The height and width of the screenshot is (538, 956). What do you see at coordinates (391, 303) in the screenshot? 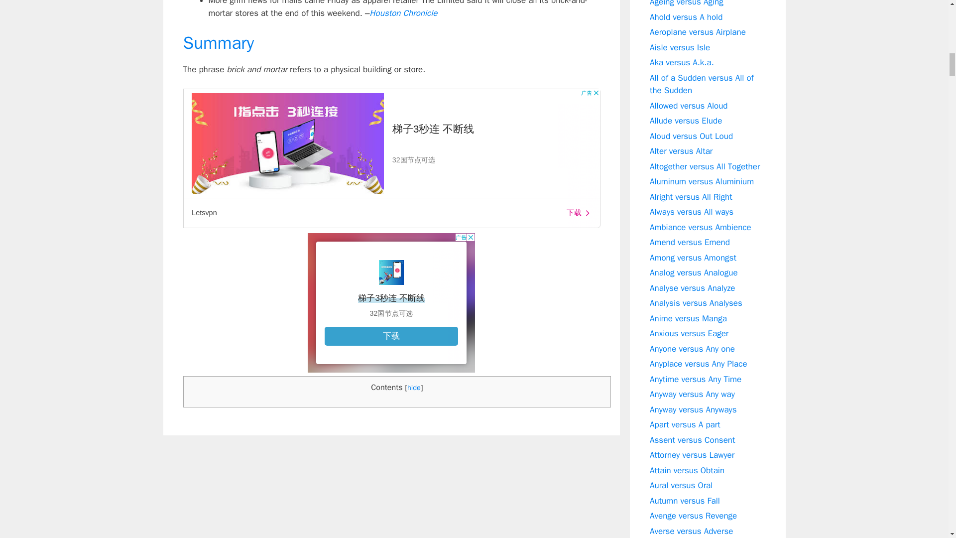
I see `Advertisement` at bounding box center [391, 303].